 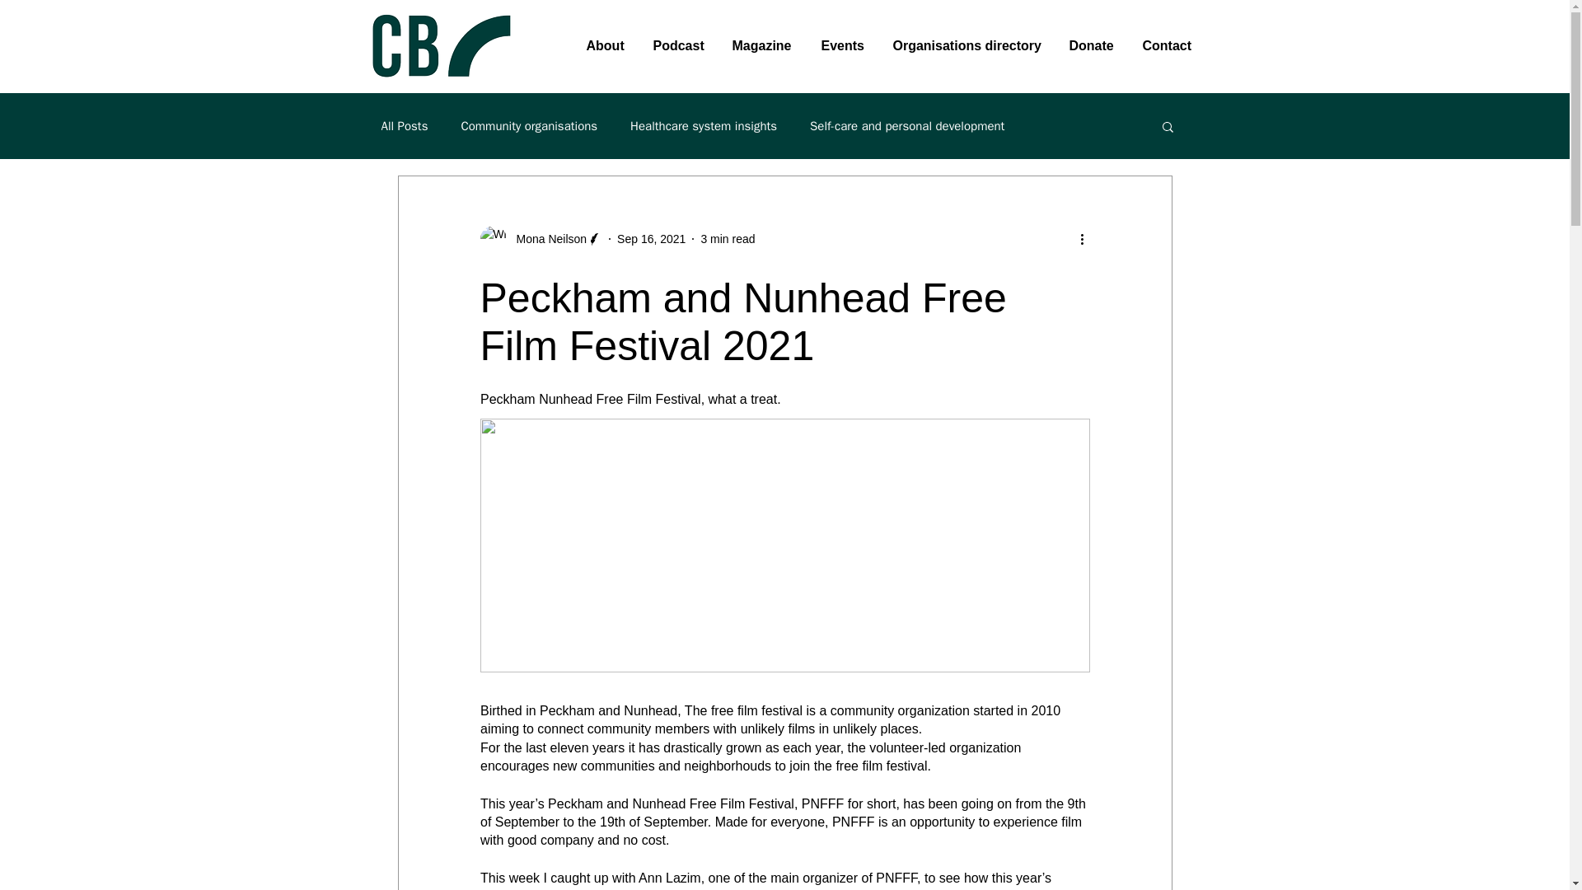 What do you see at coordinates (844, 46) in the screenshot?
I see `Events` at bounding box center [844, 46].